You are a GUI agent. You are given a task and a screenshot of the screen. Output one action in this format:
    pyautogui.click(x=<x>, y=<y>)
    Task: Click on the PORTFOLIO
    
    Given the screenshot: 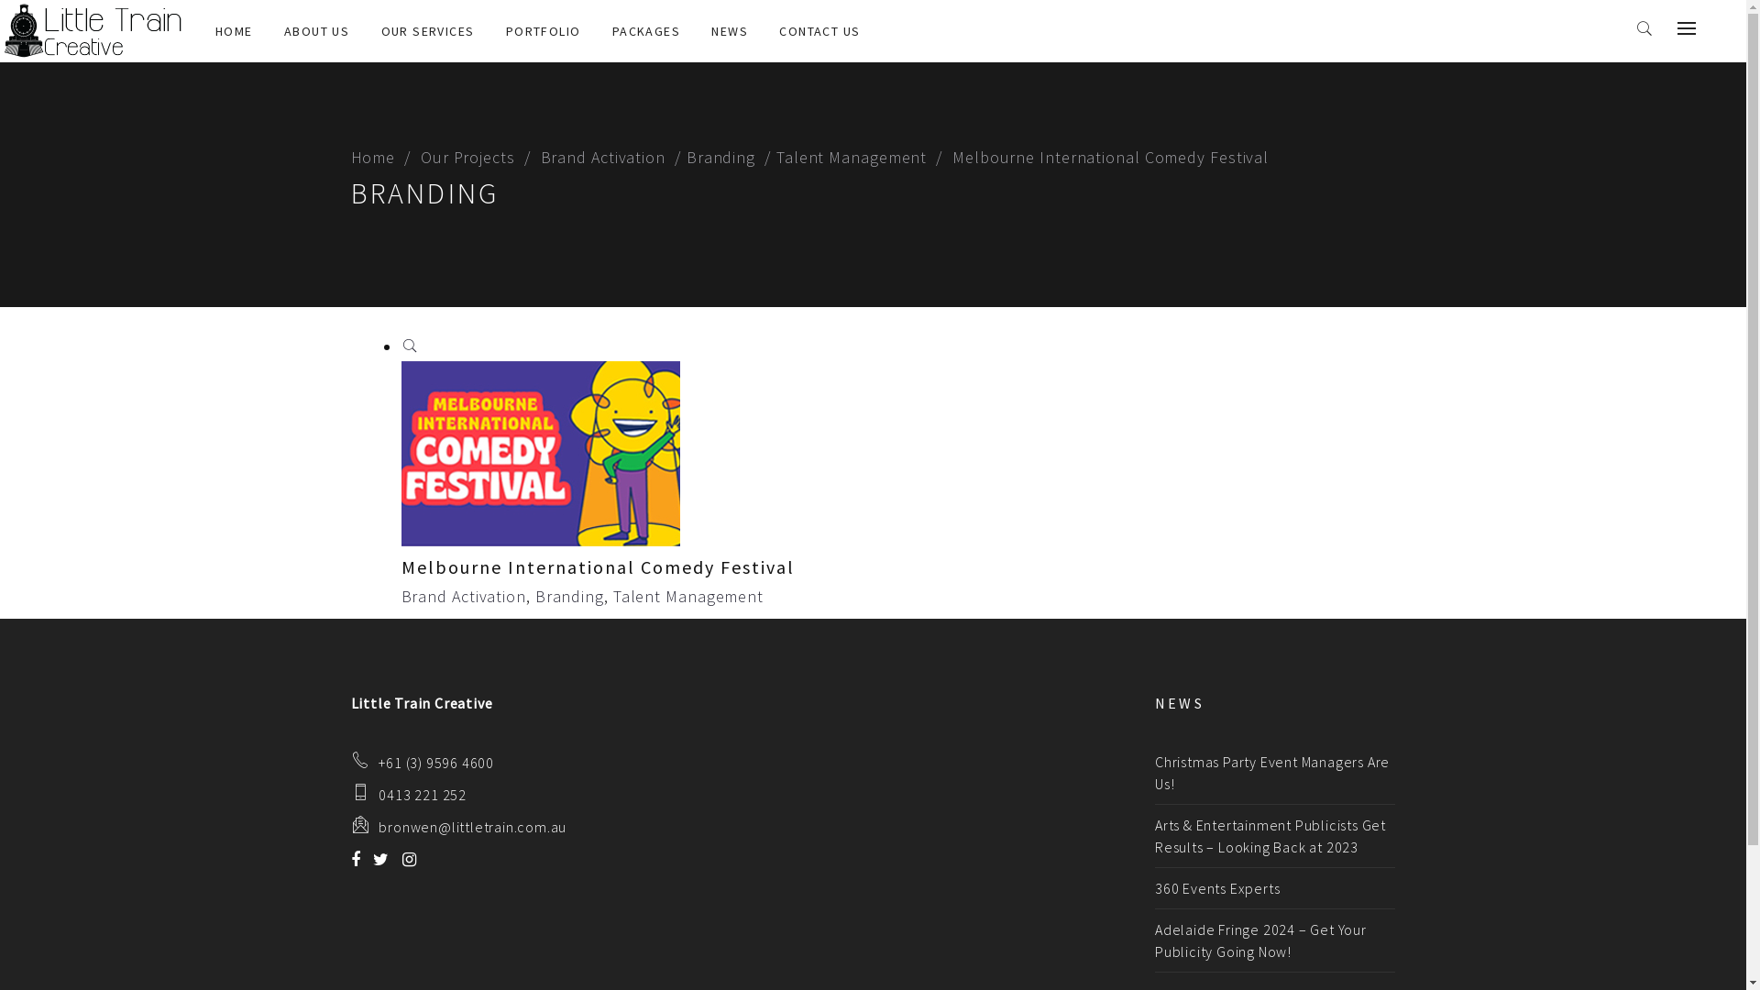 What is the action you would take?
    pyautogui.click(x=544, y=31)
    